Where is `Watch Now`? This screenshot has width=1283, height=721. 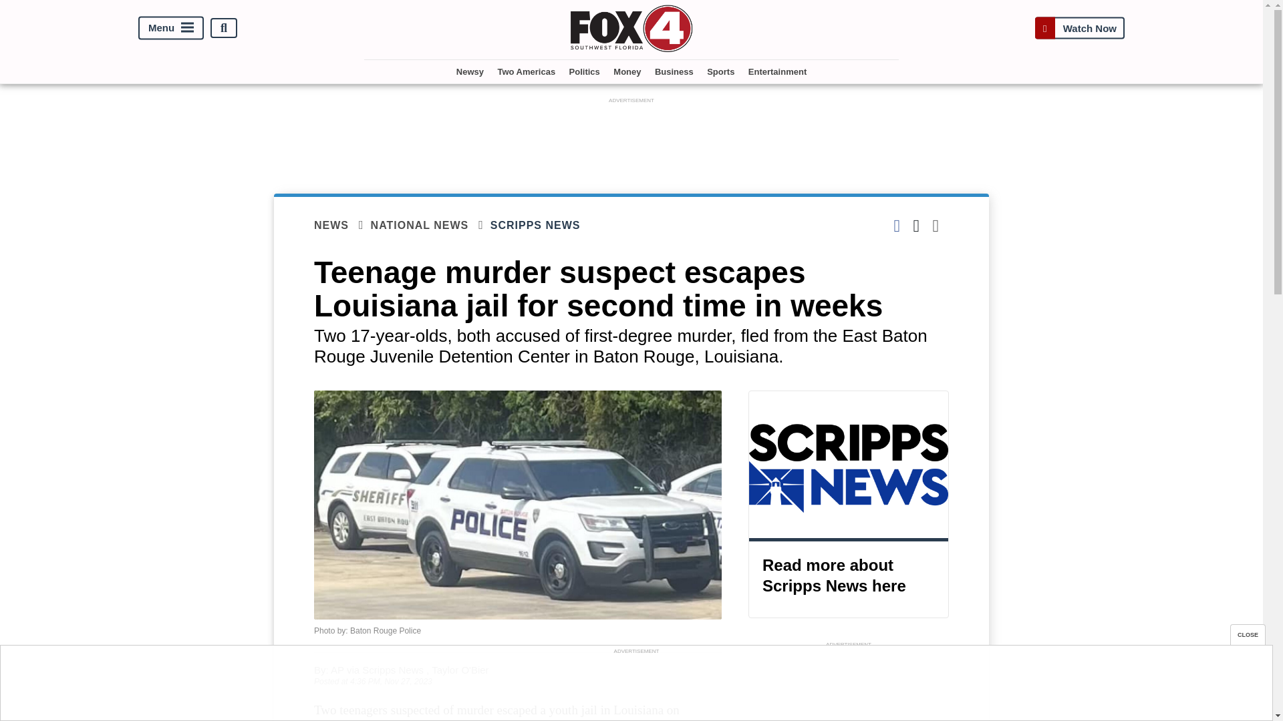 Watch Now is located at coordinates (1079, 28).